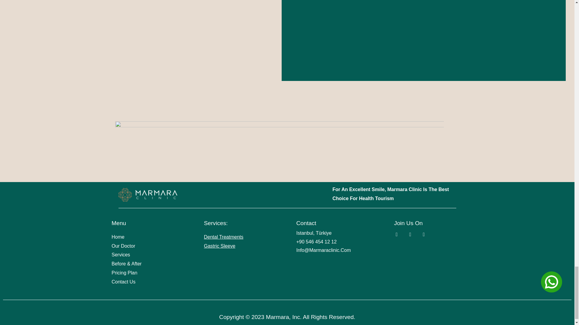 The height and width of the screenshot is (325, 579). What do you see at coordinates (149, 246) in the screenshot?
I see `Our Doctor` at bounding box center [149, 246].